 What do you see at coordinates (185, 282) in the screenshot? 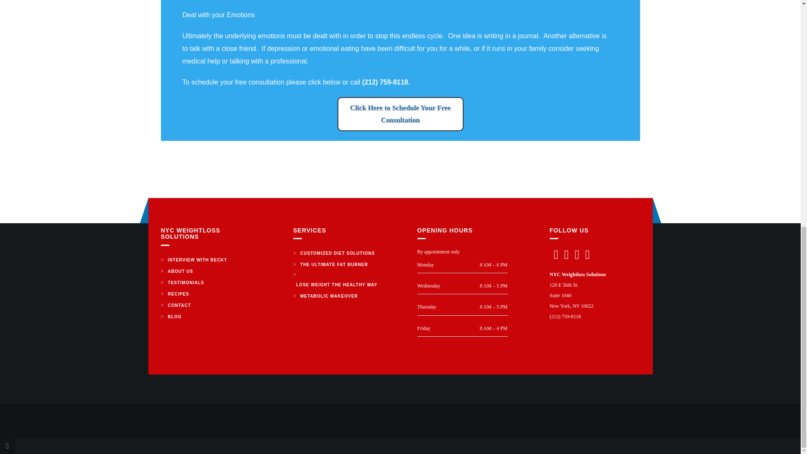
I see `TESTIMONIALS` at bounding box center [185, 282].